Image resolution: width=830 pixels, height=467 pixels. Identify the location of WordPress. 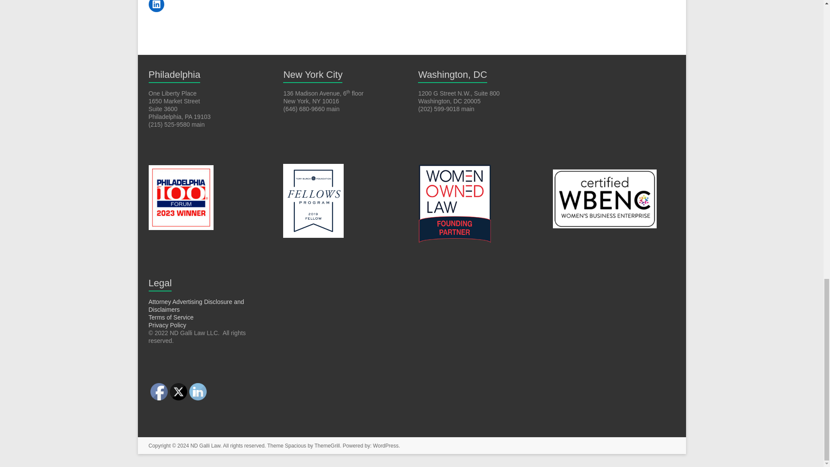
(386, 445).